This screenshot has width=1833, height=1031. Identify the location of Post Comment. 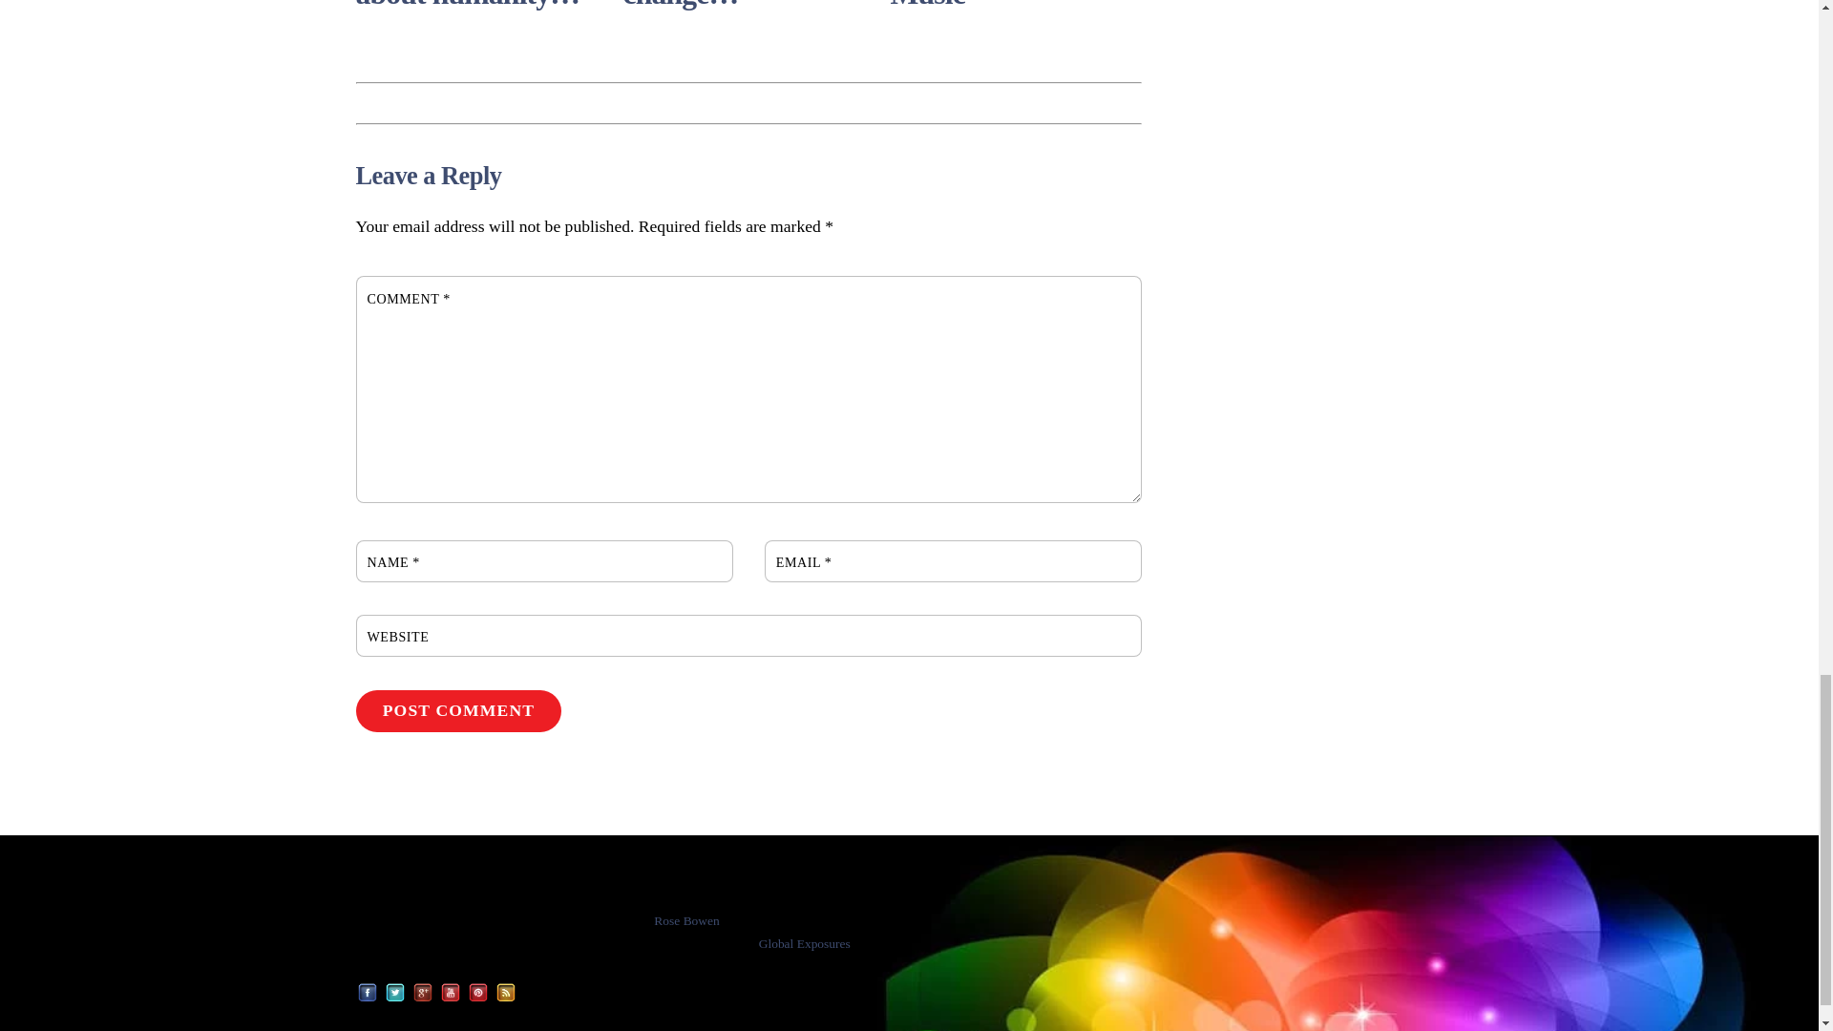
(458, 710).